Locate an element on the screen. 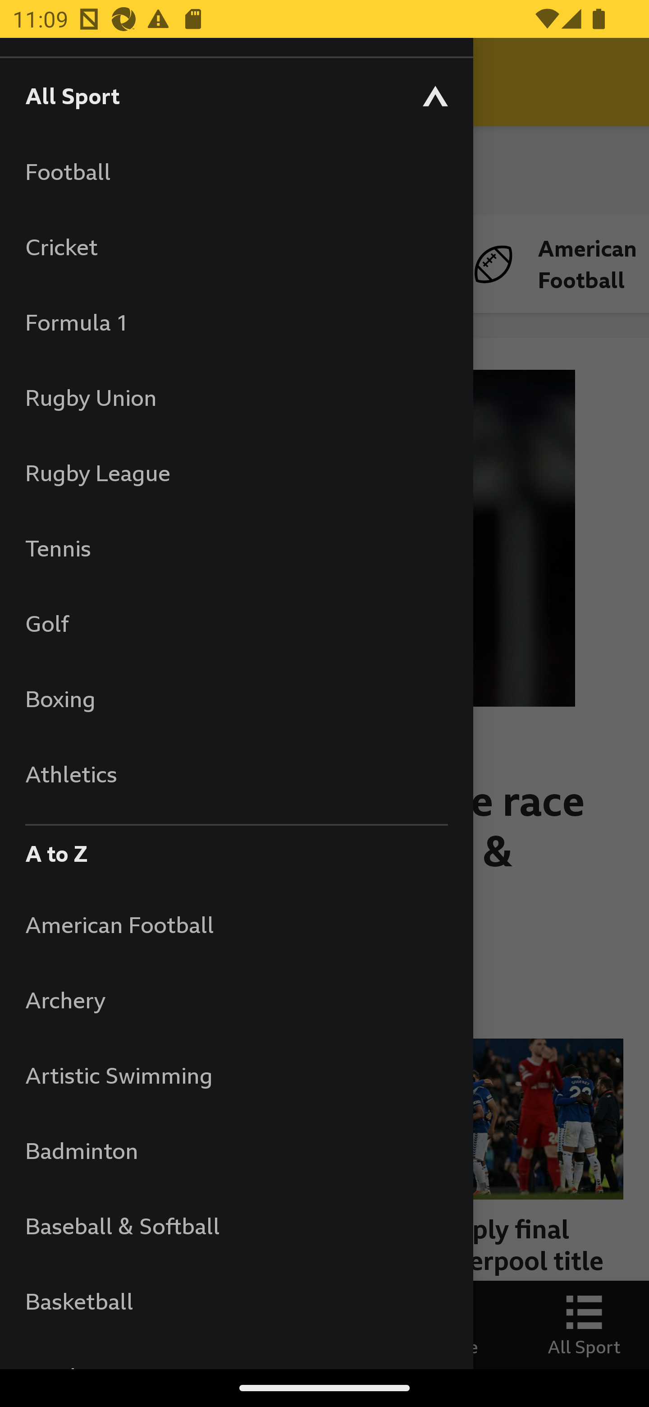  Rugby Union is located at coordinates (236, 397).